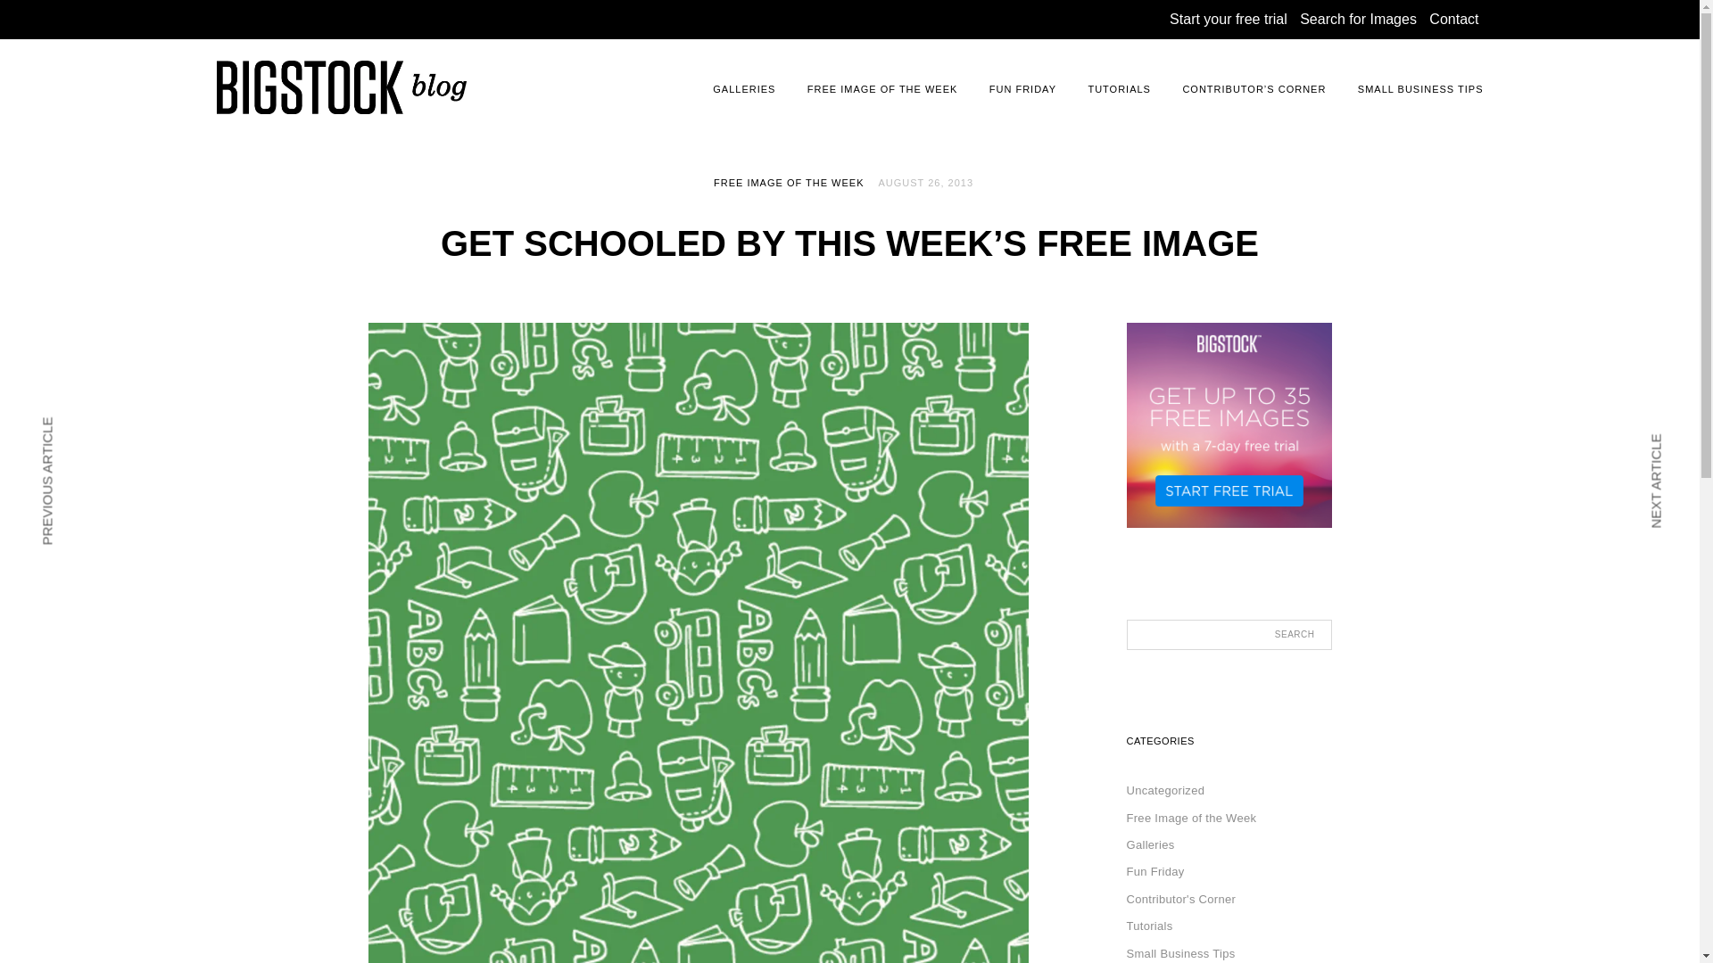 The width and height of the screenshot is (1713, 963). What do you see at coordinates (881, 89) in the screenshot?
I see `FREE IMAGE OF THE WEEK` at bounding box center [881, 89].